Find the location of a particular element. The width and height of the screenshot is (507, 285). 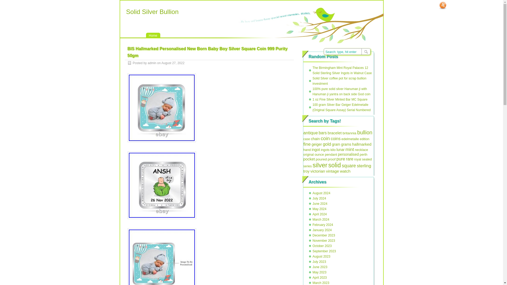

RSS Feed is located at coordinates (443, 5).